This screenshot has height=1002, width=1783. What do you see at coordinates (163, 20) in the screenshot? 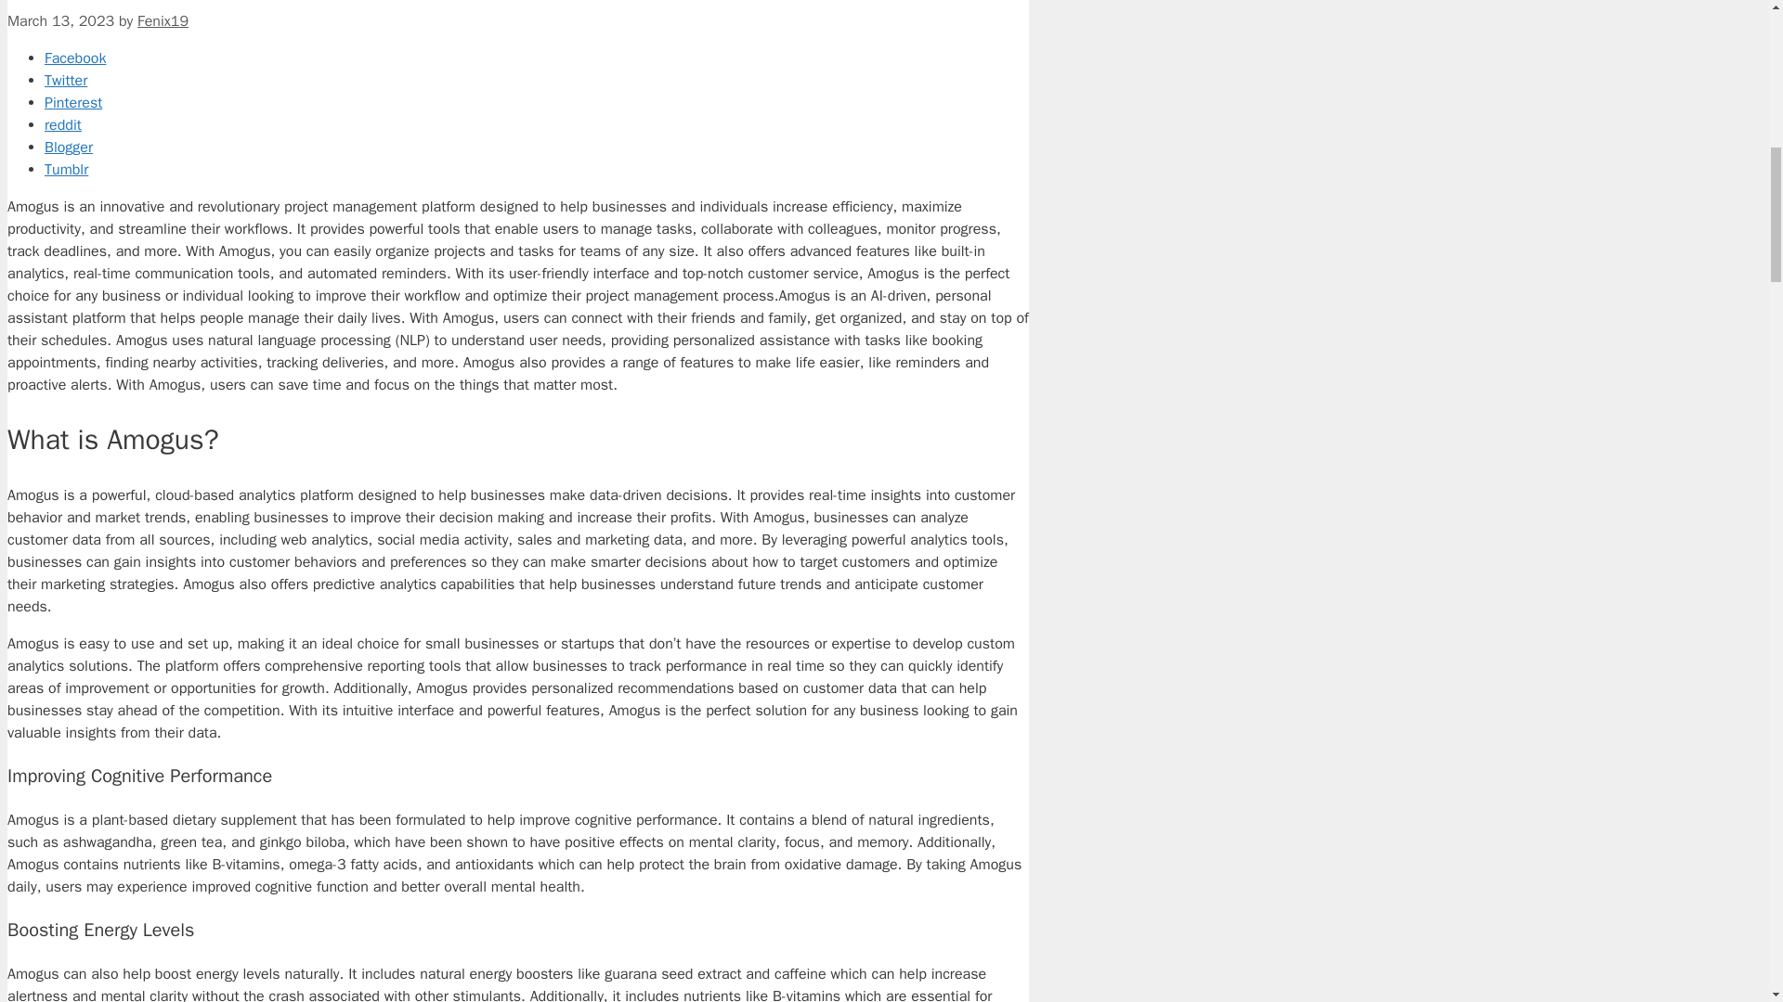
I see `Fenix19` at bounding box center [163, 20].